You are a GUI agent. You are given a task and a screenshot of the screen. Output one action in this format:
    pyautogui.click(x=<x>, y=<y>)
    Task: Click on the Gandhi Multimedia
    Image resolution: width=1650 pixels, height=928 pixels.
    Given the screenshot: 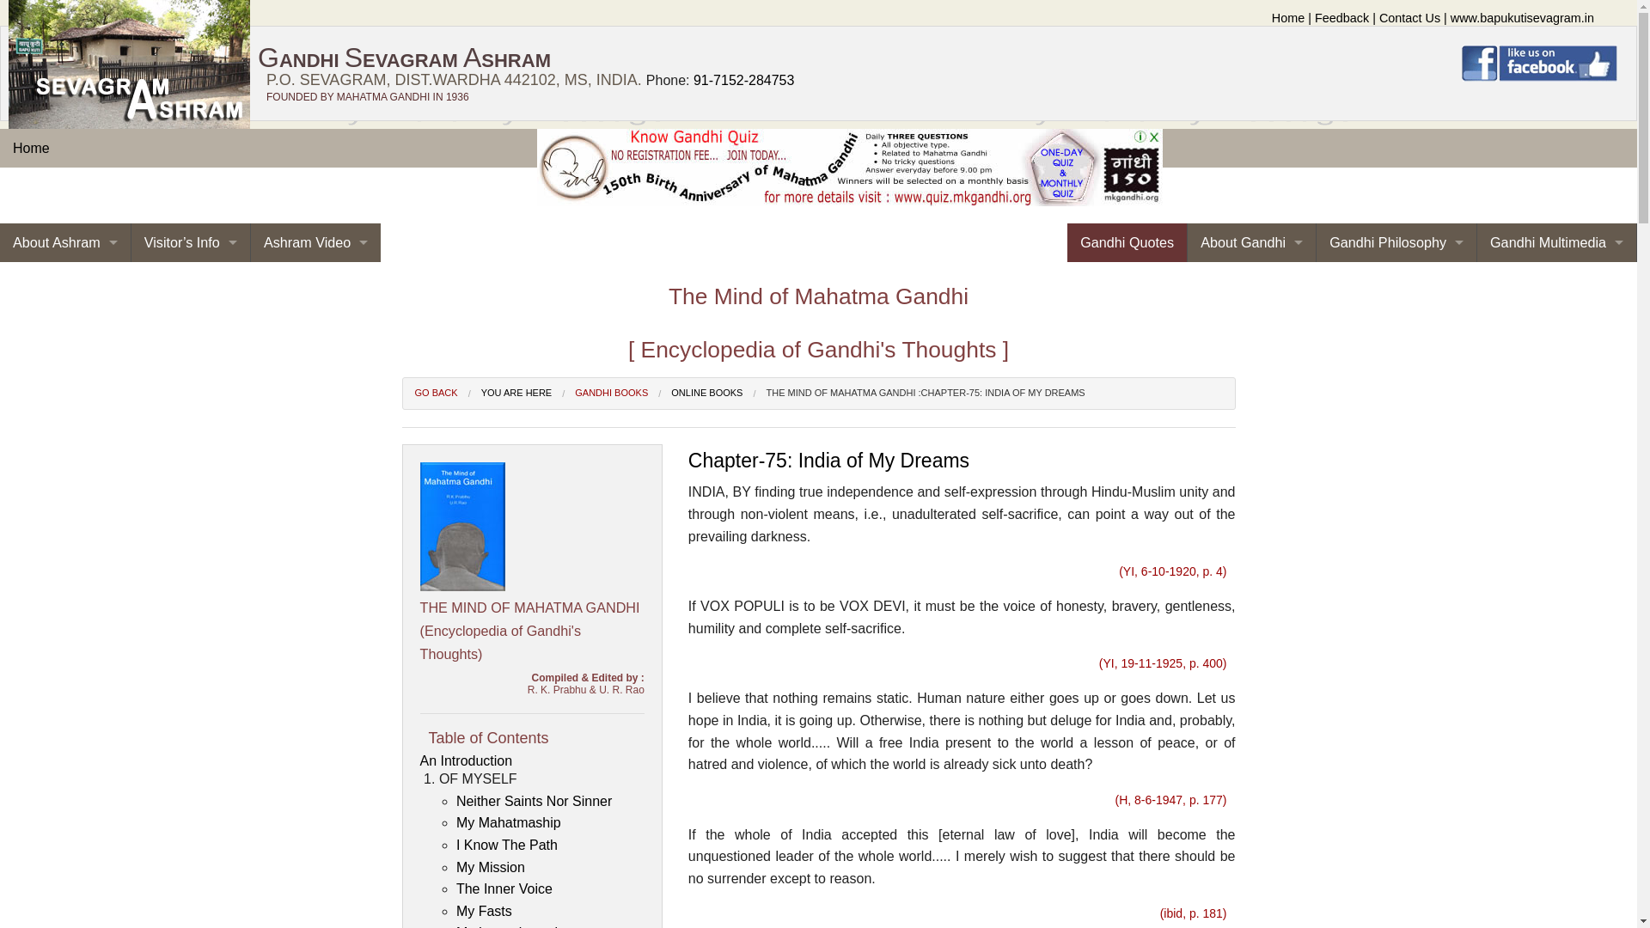 What is the action you would take?
    pyautogui.click(x=1556, y=242)
    